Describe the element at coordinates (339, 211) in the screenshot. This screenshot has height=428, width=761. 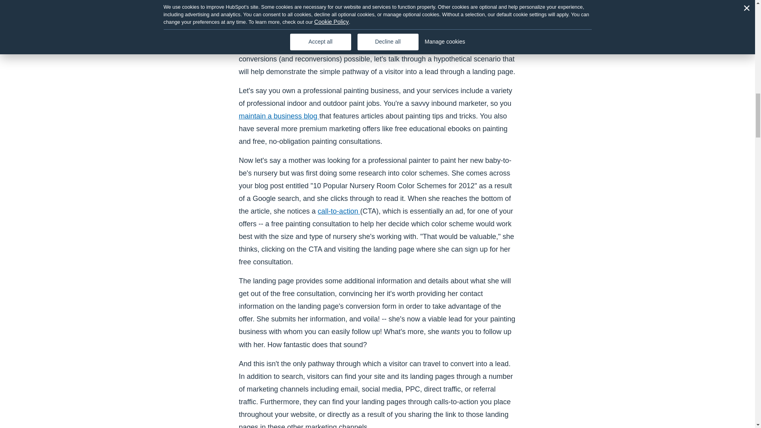
I see `call-to-action` at that location.